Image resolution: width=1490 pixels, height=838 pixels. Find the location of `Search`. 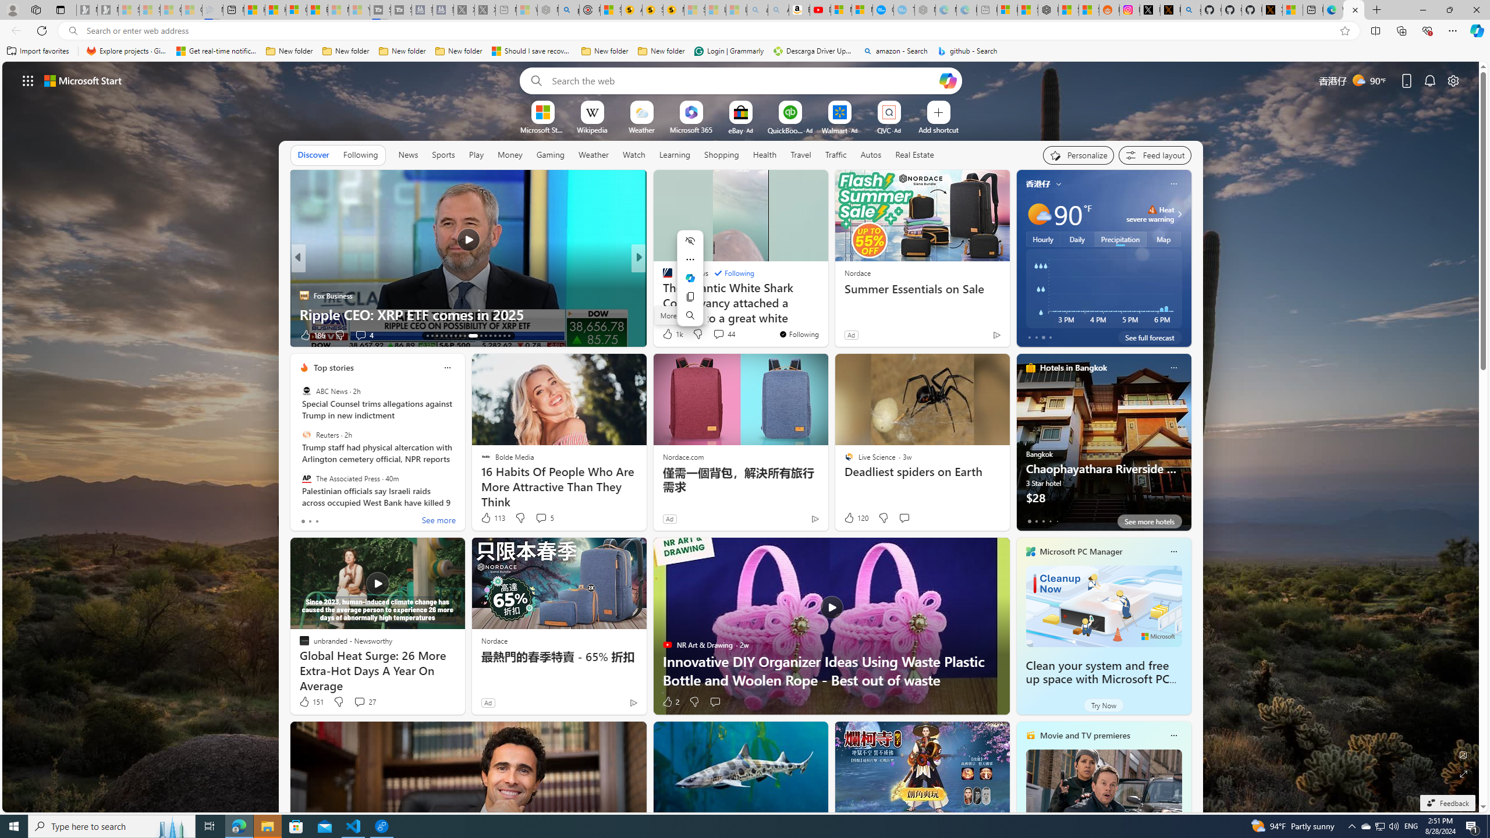

Search is located at coordinates (690, 315).